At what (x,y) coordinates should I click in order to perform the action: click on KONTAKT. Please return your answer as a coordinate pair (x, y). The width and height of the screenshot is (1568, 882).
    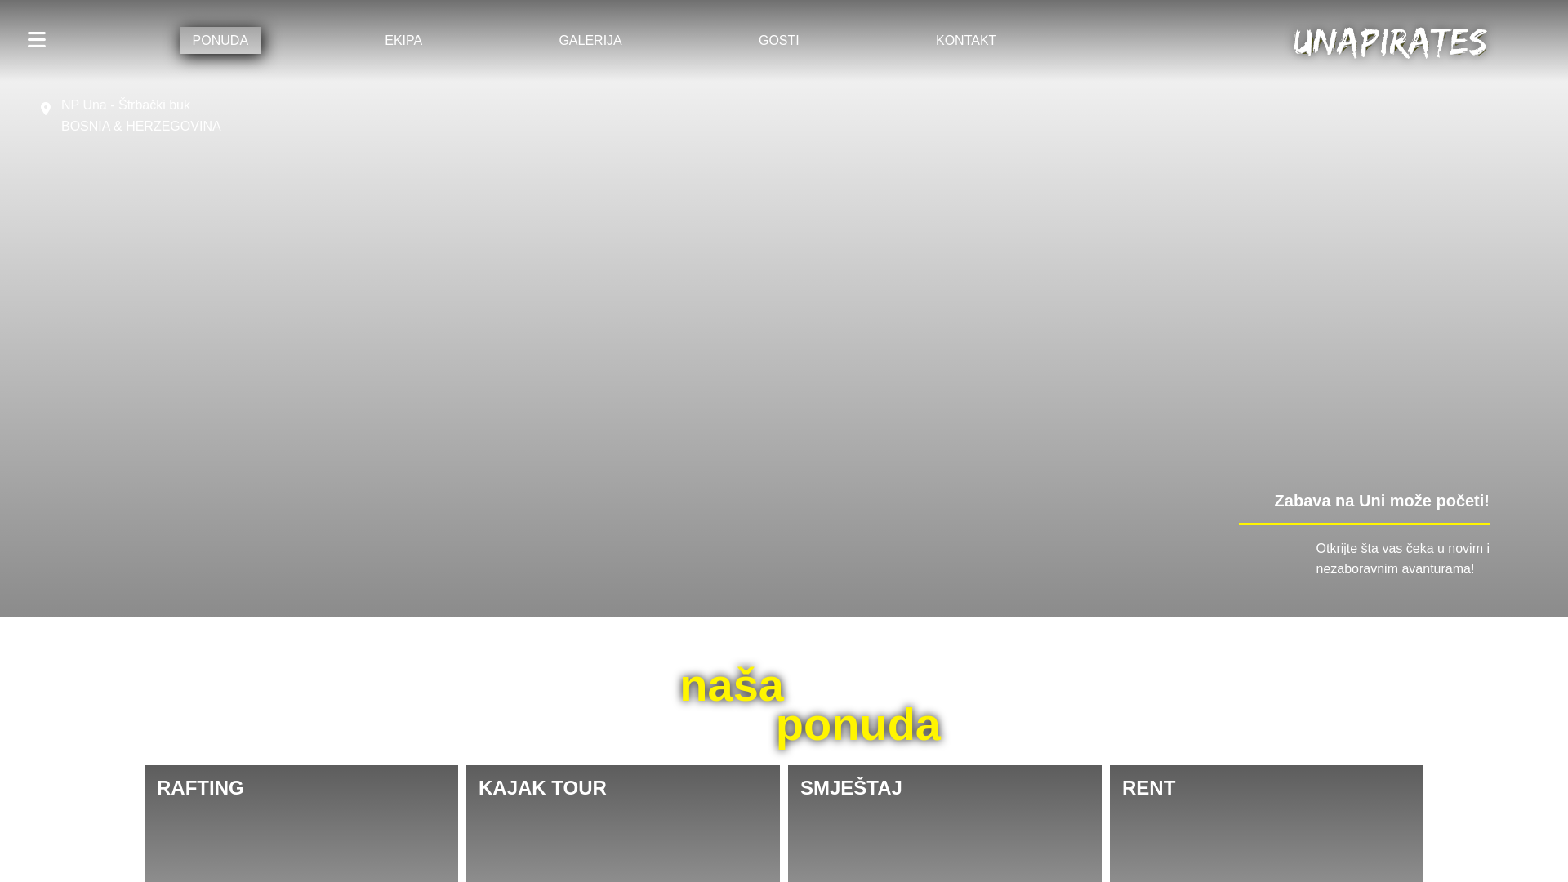
    Looking at the image, I should click on (966, 41).